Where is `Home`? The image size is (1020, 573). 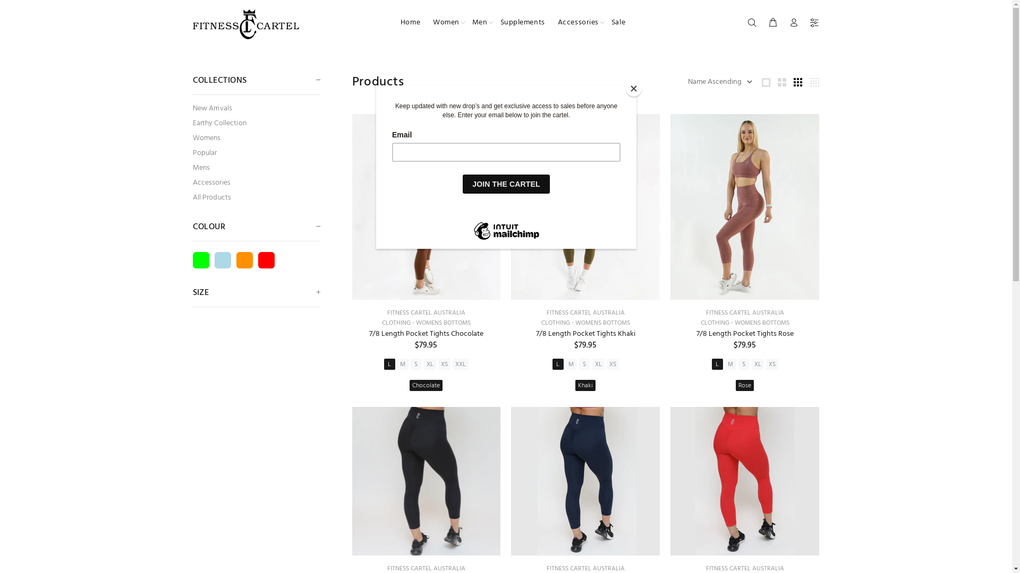 Home is located at coordinates (410, 22).